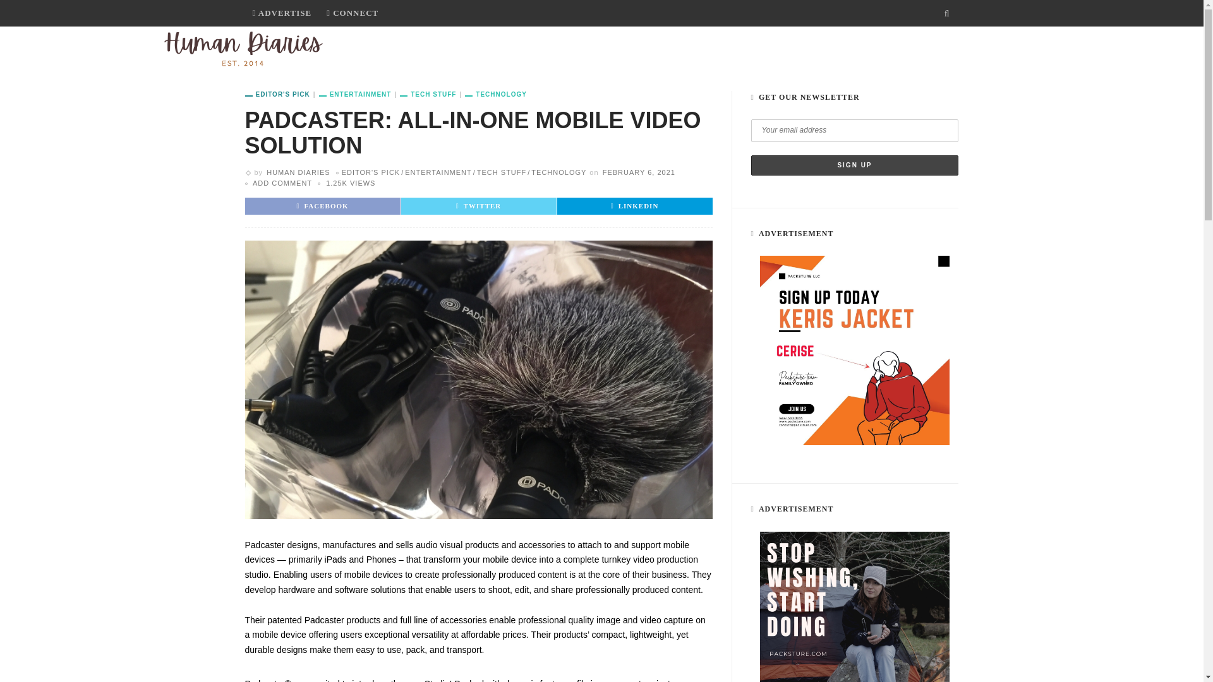 This screenshot has width=1213, height=682. I want to click on TECH STUFF, so click(576, 49).